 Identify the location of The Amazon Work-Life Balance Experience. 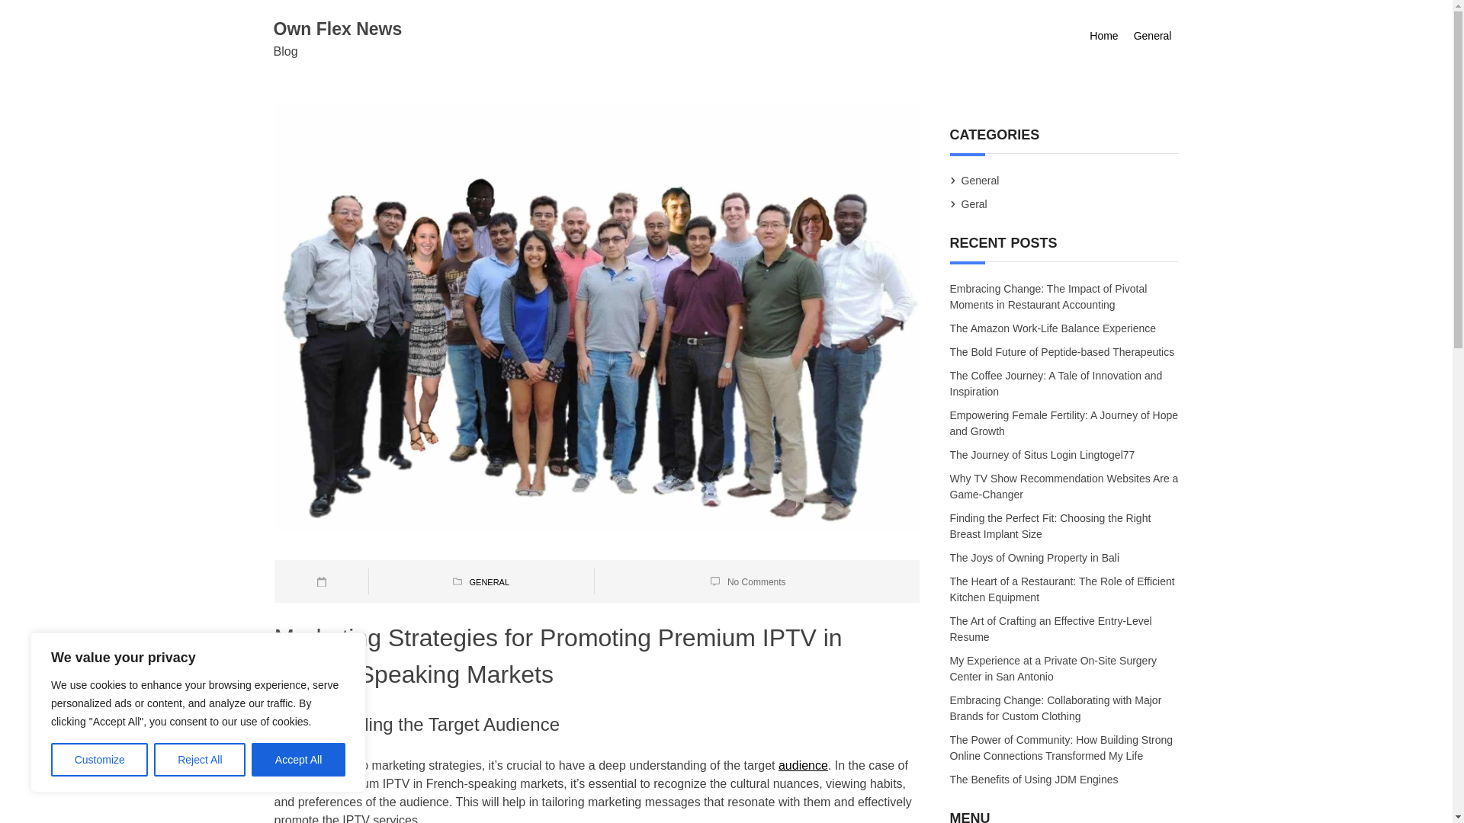
(1054, 328).